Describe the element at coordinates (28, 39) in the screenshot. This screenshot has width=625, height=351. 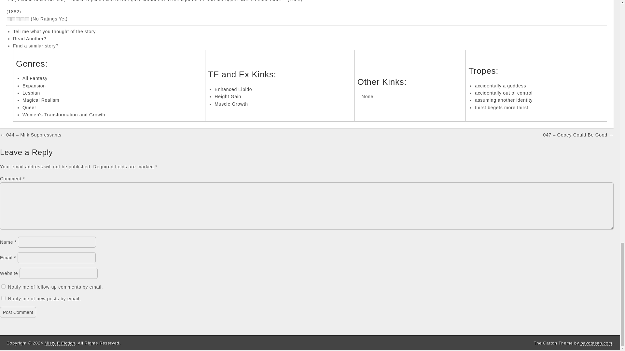
I see `Read Another` at that location.